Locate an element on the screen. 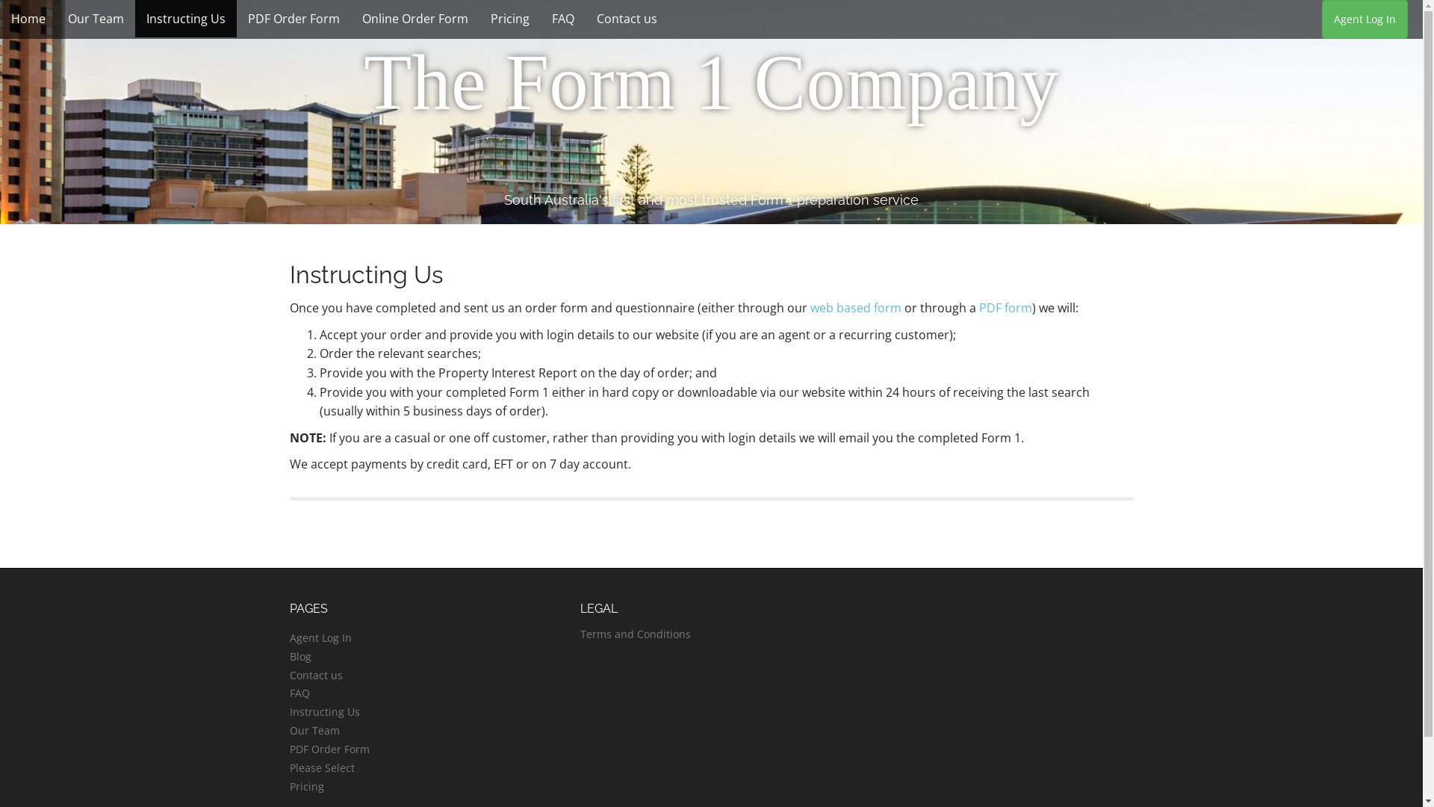 The image size is (1434, 807). web based form is located at coordinates (855, 308).